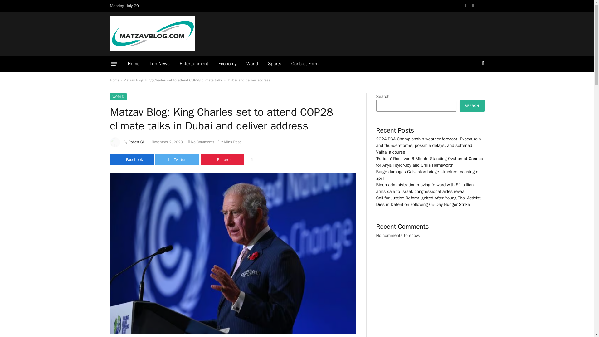  What do you see at coordinates (222, 159) in the screenshot?
I see `Pinterest` at bounding box center [222, 159].